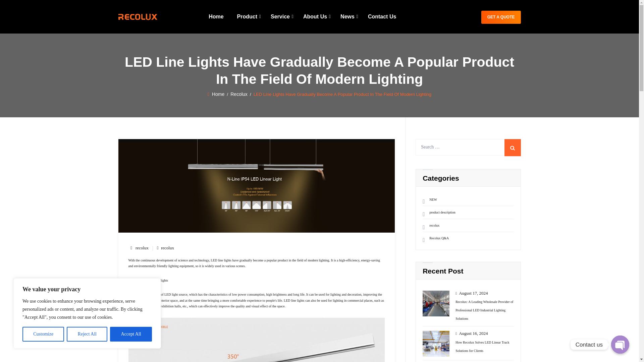  What do you see at coordinates (131, 334) in the screenshot?
I see `Accept All` at bounding box center [131, 334].